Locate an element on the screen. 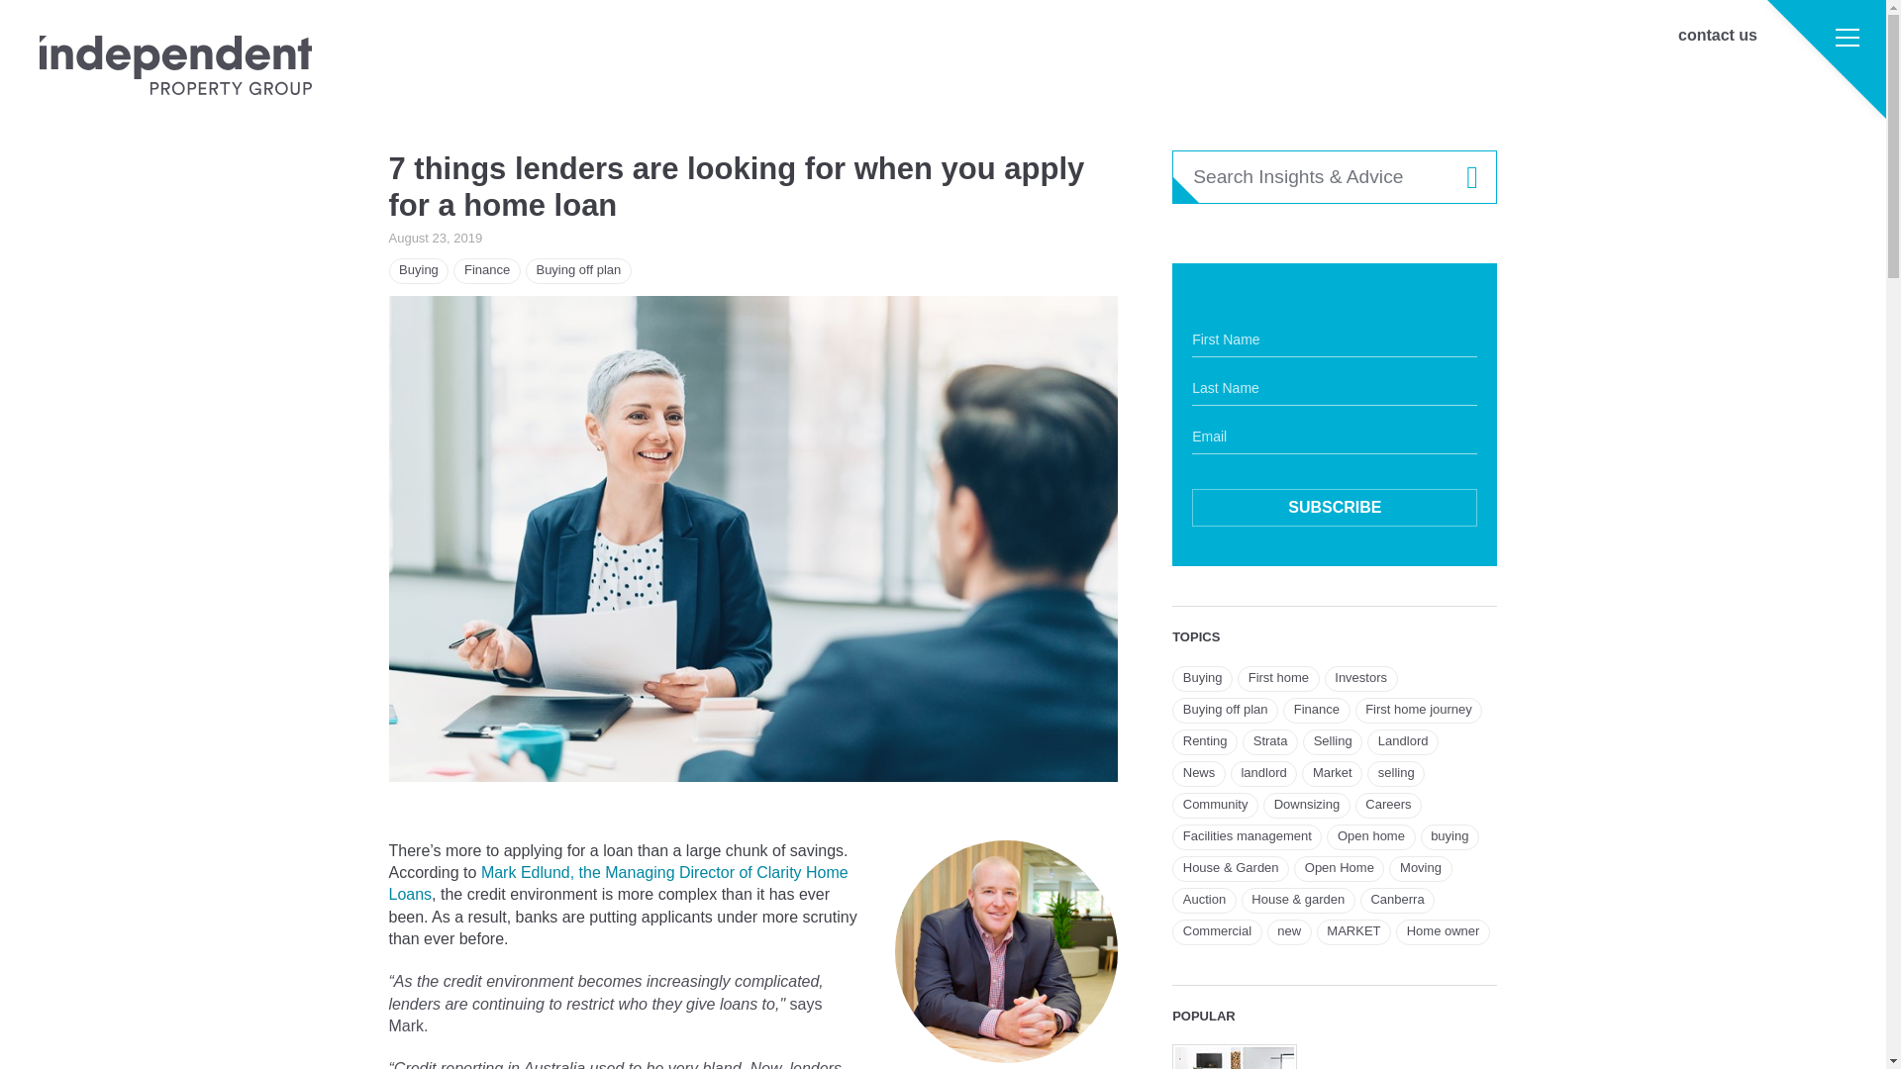 The image size is (1901, 1069). SUBSCRIBE is located at coordinates (1334, 507).